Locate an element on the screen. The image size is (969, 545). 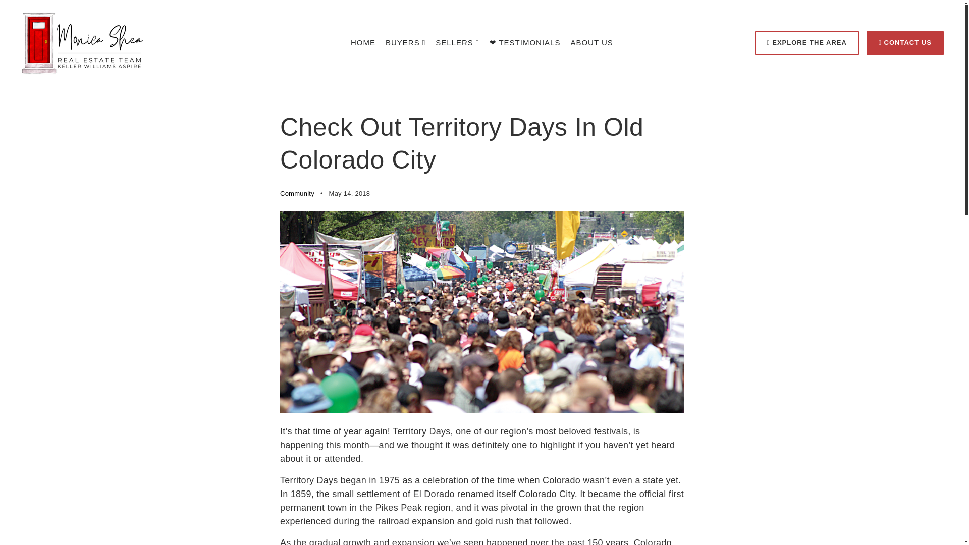
Testimonials is located at coordinates (525, 42).